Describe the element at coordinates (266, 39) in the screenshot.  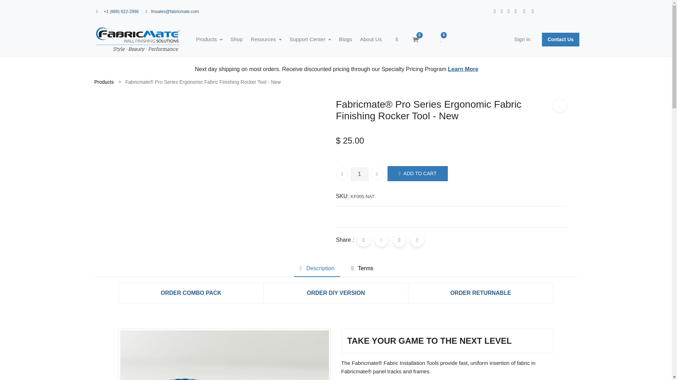
I see `Resources` at that location.